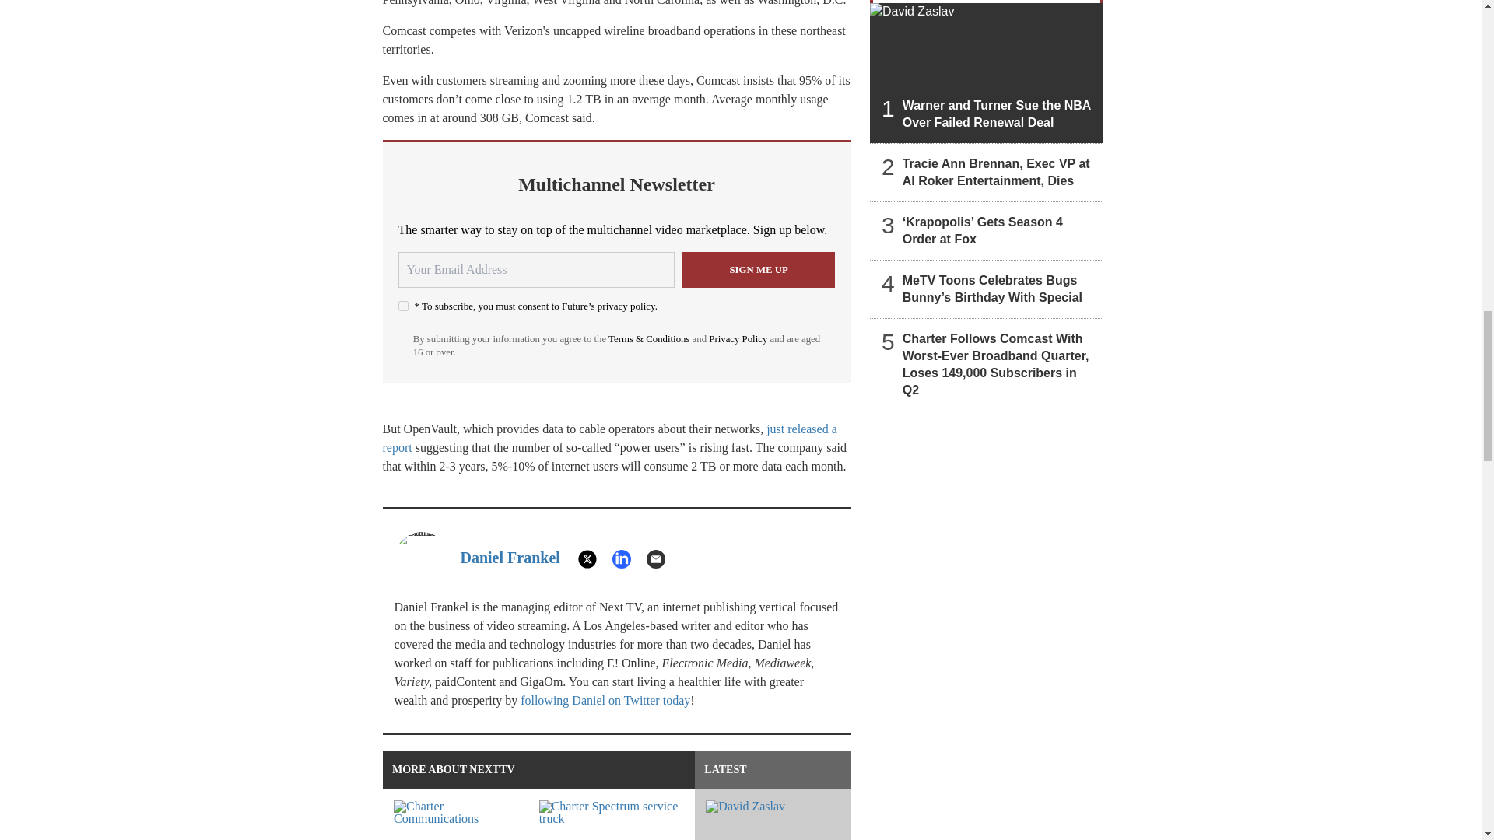 Image resolution: width=1494 pixels, height=840 pixels. What do you see at coordinates (510, 557) in the screenshot?
I see `Daniel Frankel` at bounding box center [510, 557].